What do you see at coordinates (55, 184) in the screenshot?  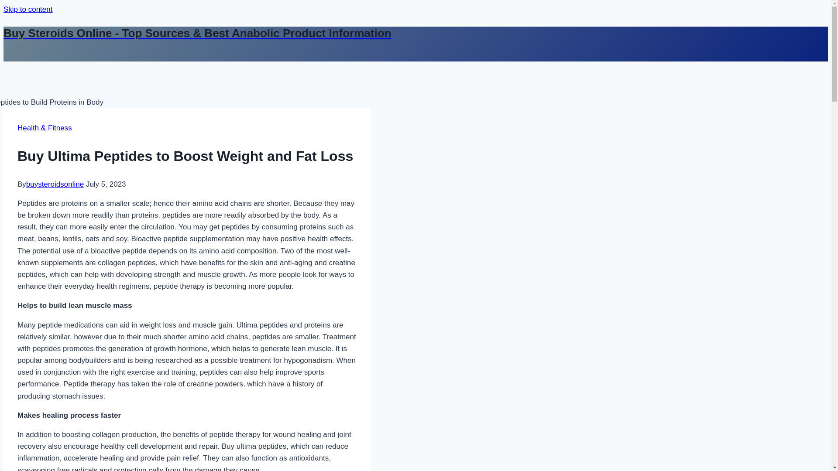 I see `buysteroidsonline` at bounding box center [55, 184].